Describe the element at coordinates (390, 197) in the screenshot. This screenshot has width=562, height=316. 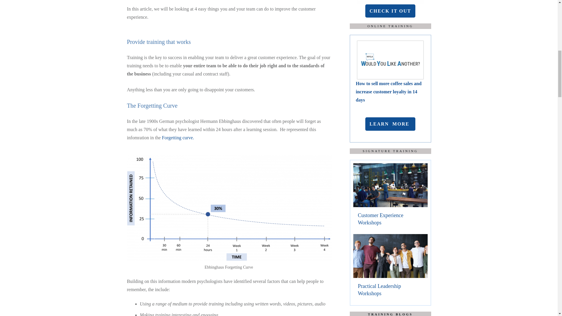
I see `Customer Experience Workshops` at that location.